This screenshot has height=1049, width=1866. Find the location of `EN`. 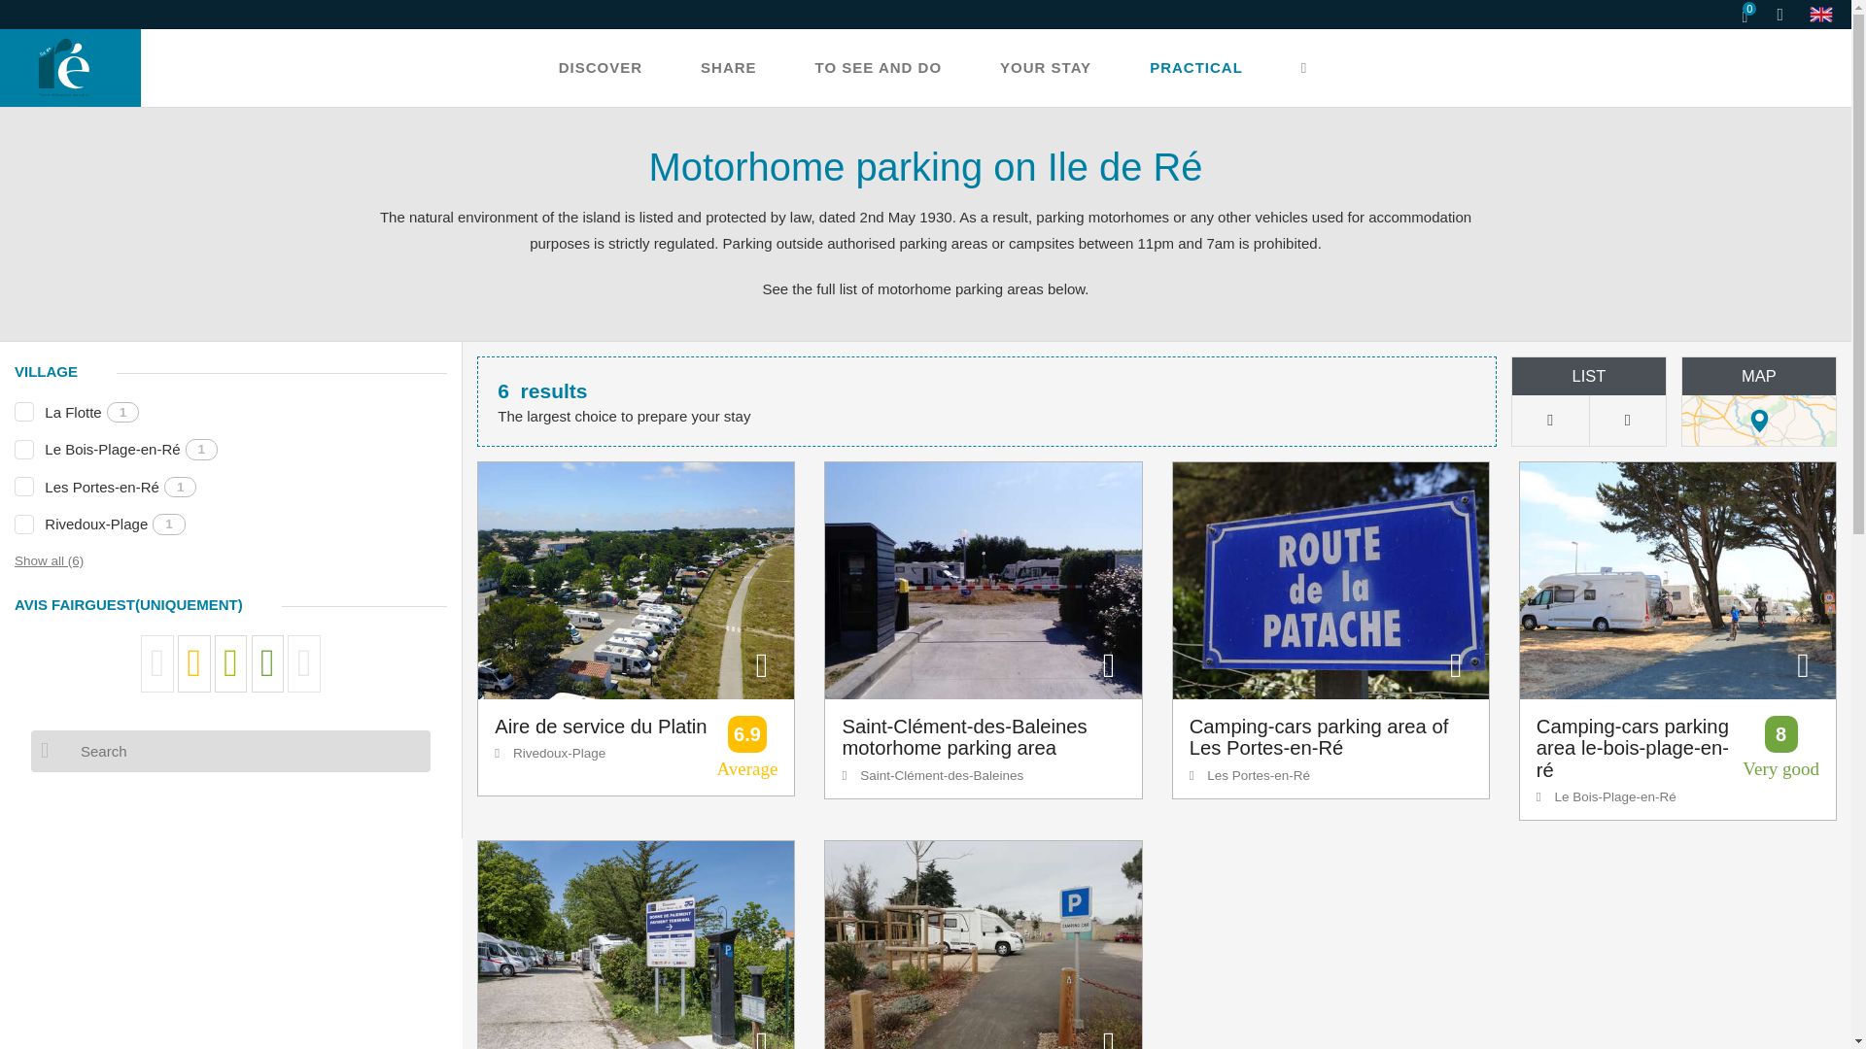

EN is located at coordinates (1825, 17).